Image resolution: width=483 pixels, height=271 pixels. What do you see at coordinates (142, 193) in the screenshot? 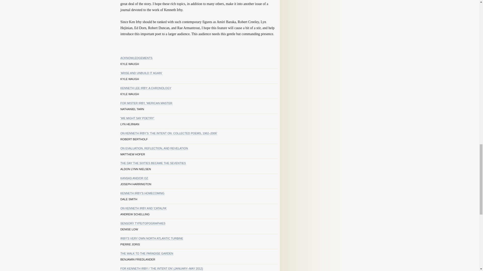
I see `KENNETH IRBY'S HOMECOMING` at bounding box center [142, 193].